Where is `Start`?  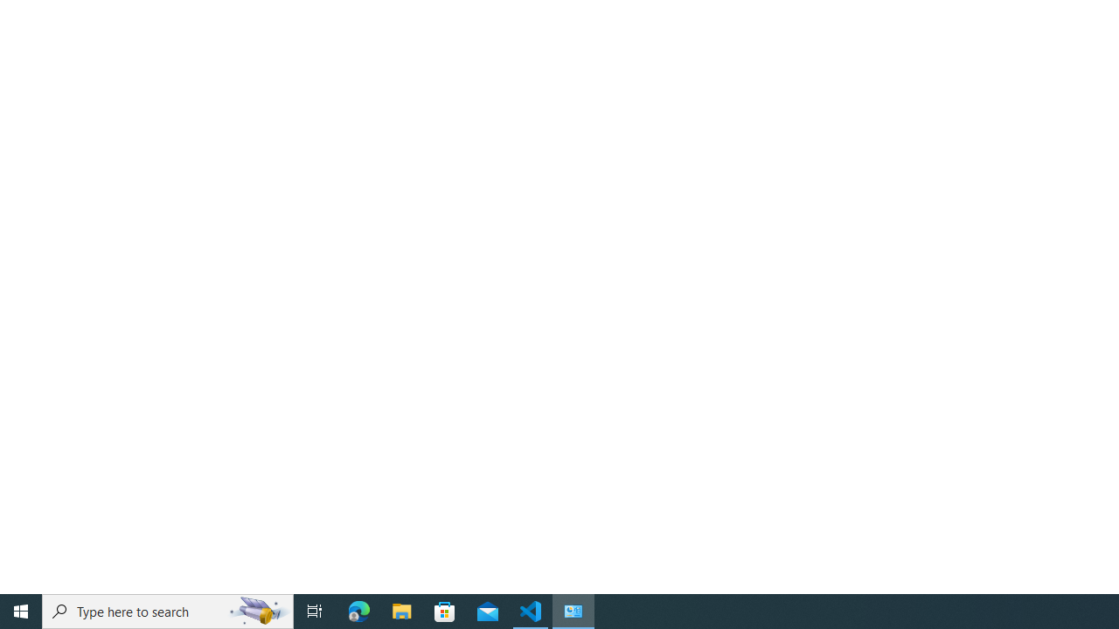 Start is located at coordinates (21, 612).